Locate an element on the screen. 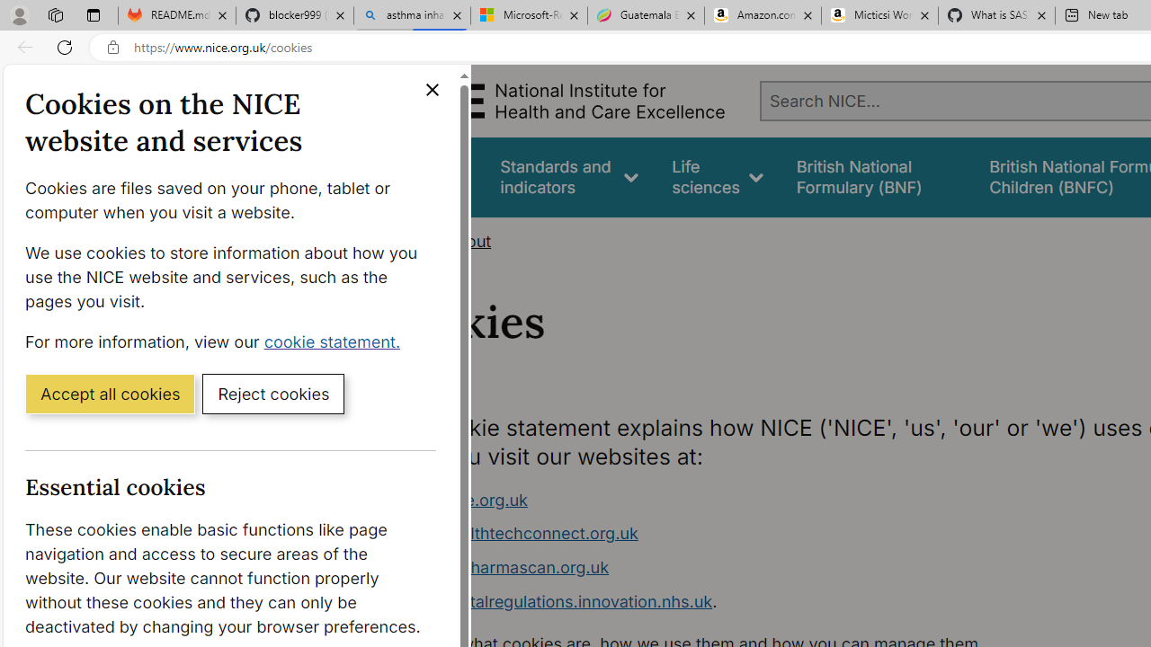 The height and width of the screenshot is (647, 1151). Personal Profile is located at coordinates (19, 14).